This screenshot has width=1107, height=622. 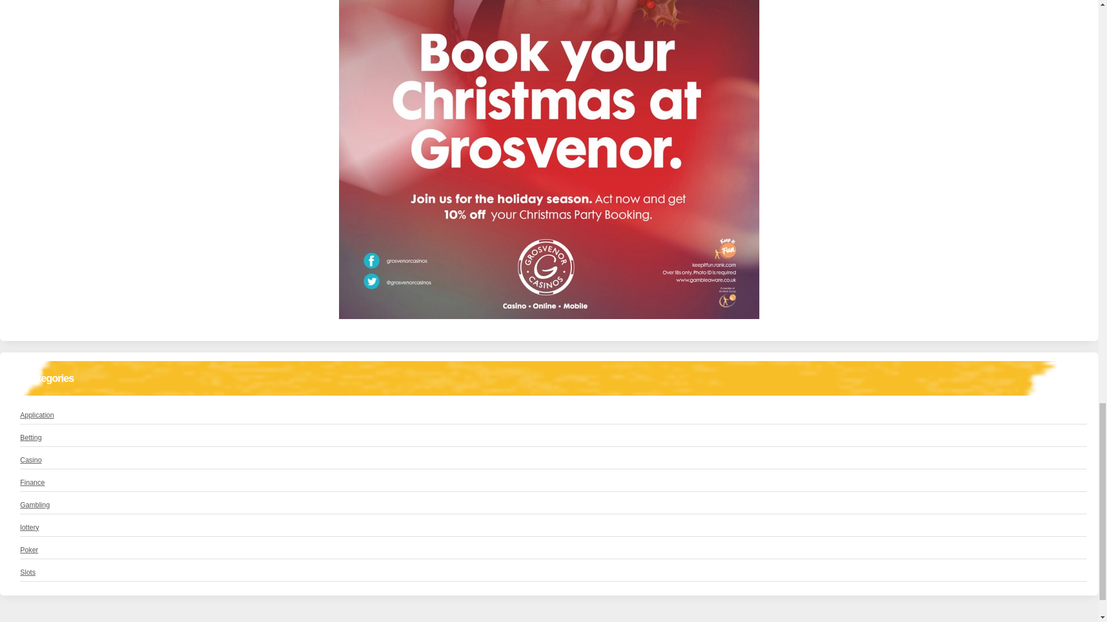 What do you see at coordinates (29, 550) in the screenshot?
I see `Poker` at bounding box center [29, 550].